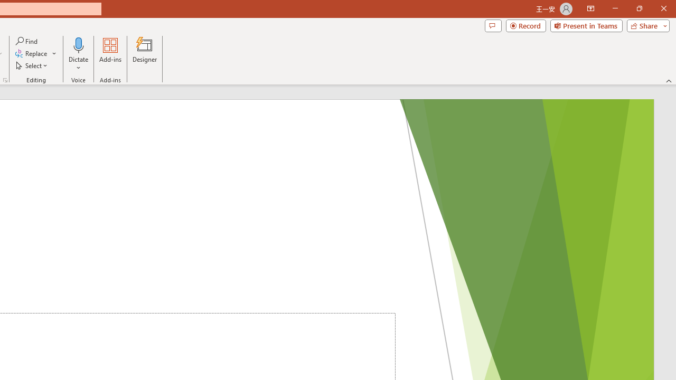 This screenshot has width=676, height=380. I want to click on Comments, so click(493, 25).